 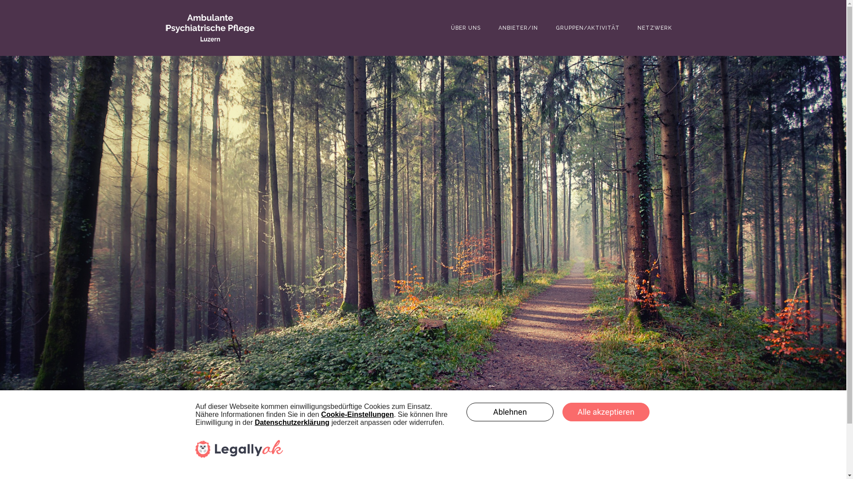 What do you see at coordinates (518, 28) in the screenshot?
I see `ANBIETER/IN` at bounding box center [518, 28].